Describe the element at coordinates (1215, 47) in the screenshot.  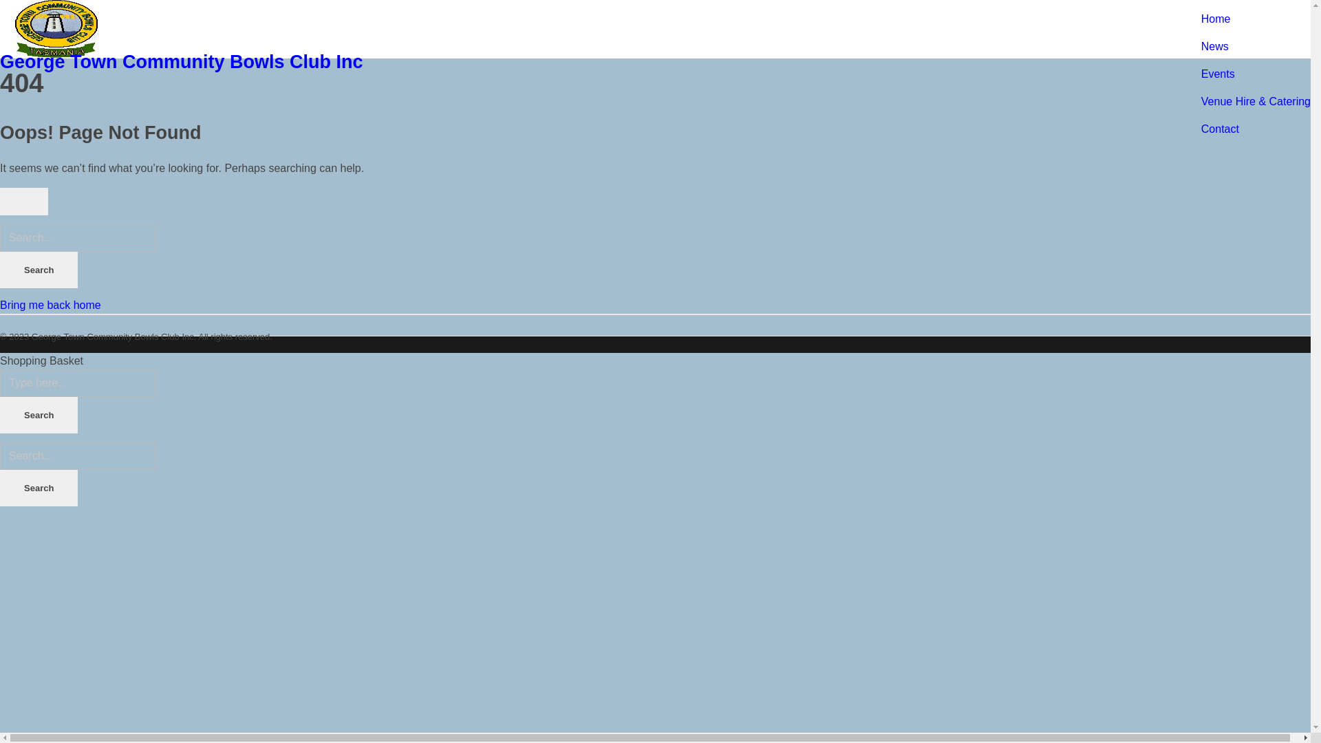
I see `News` at that location.